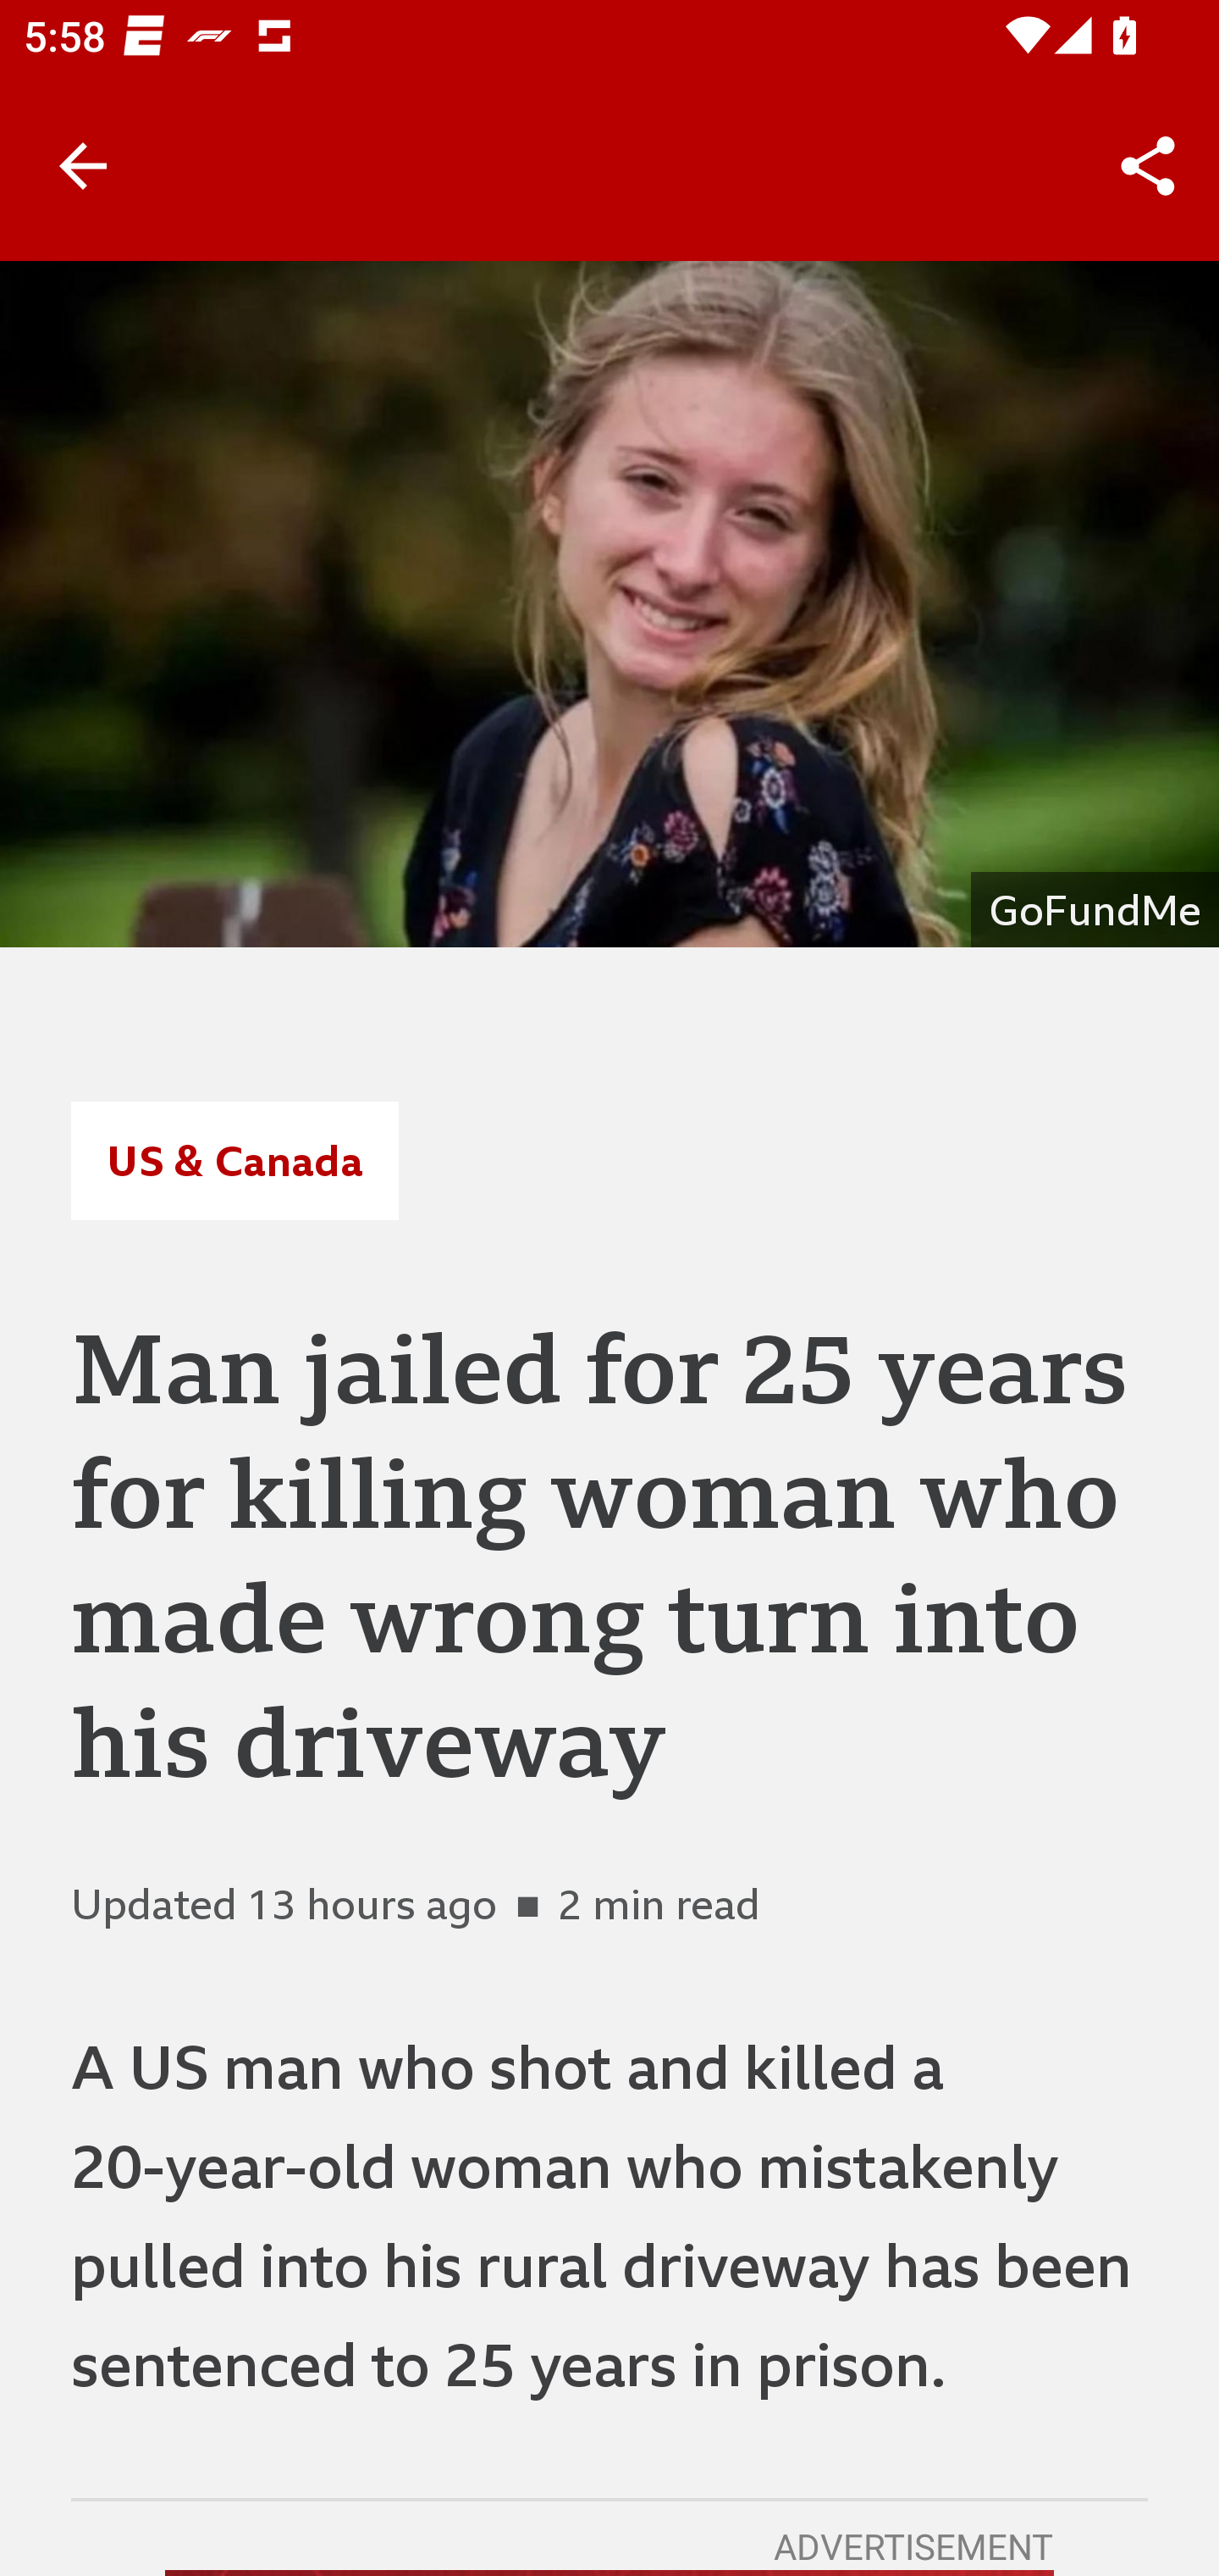 This screenshot has width=1219, height=2576. I want to click on US & Canada, so click(234, 1160).